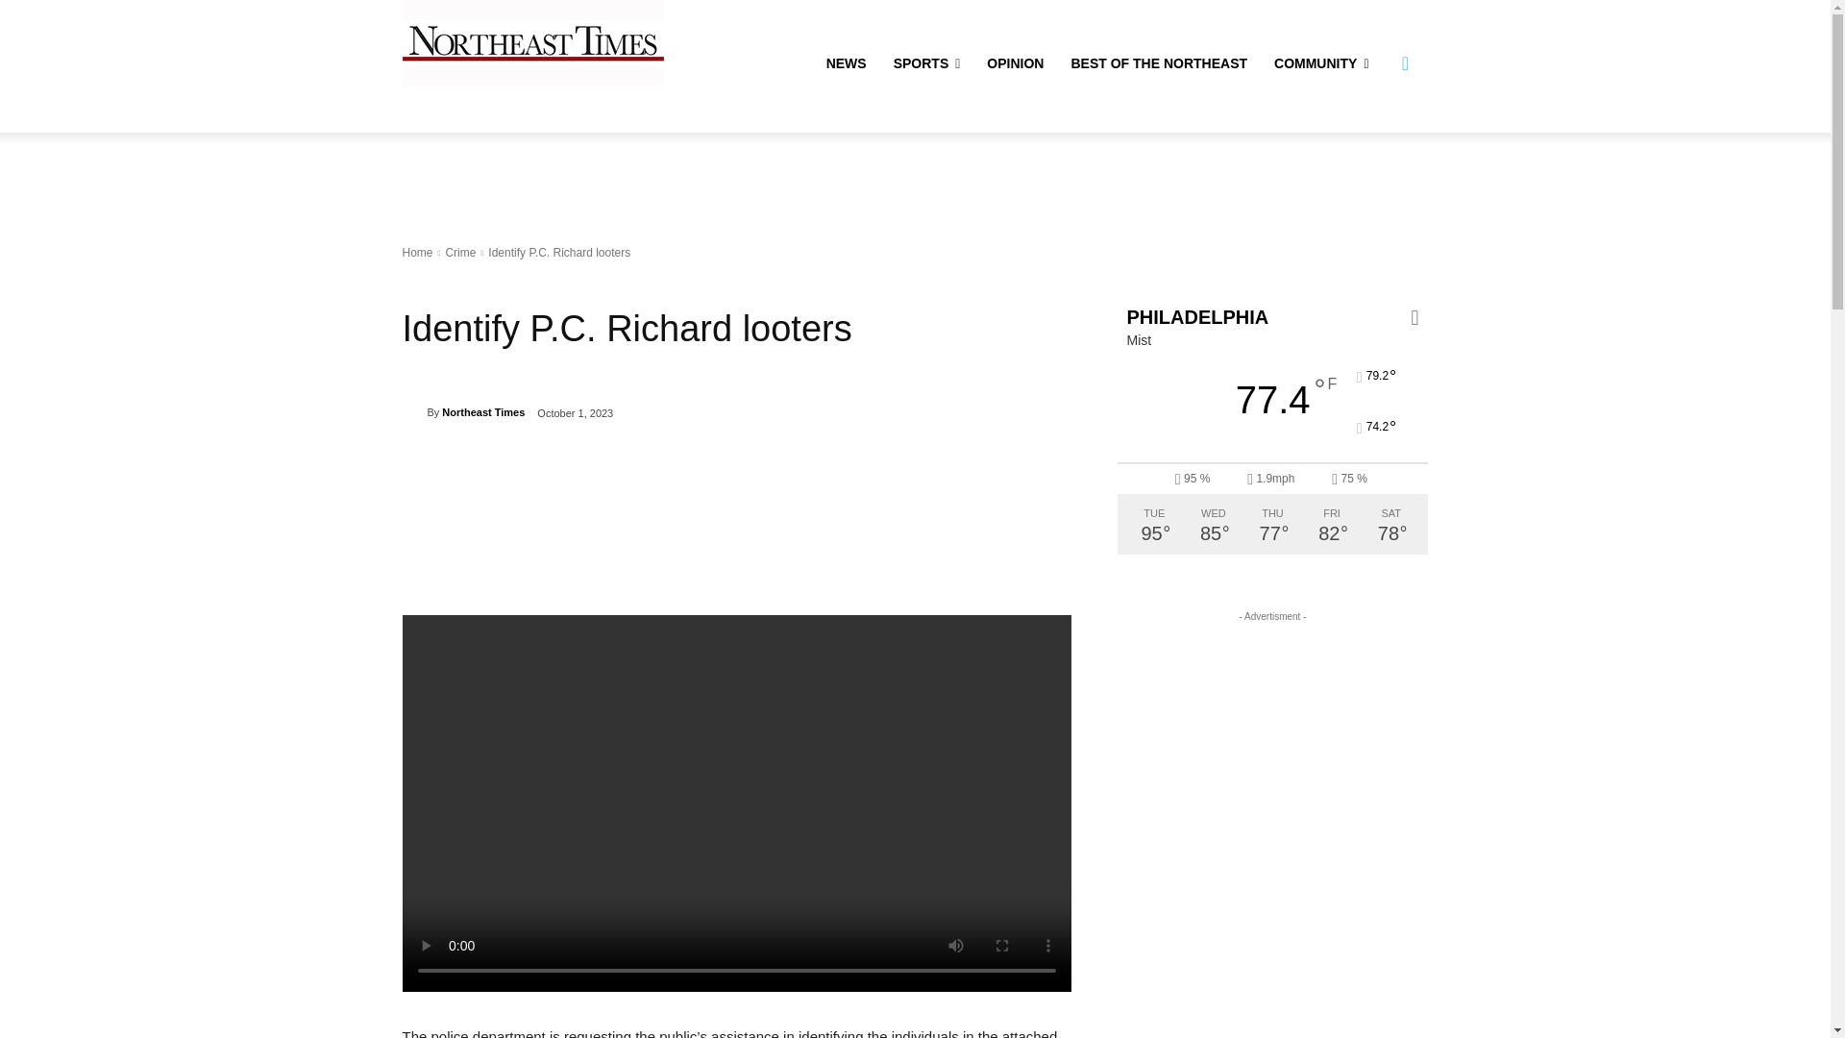 Image resolution: width=1845 pixels, height=1038 pixels. I want to click on View all posts in Crime, so click(459, 252).